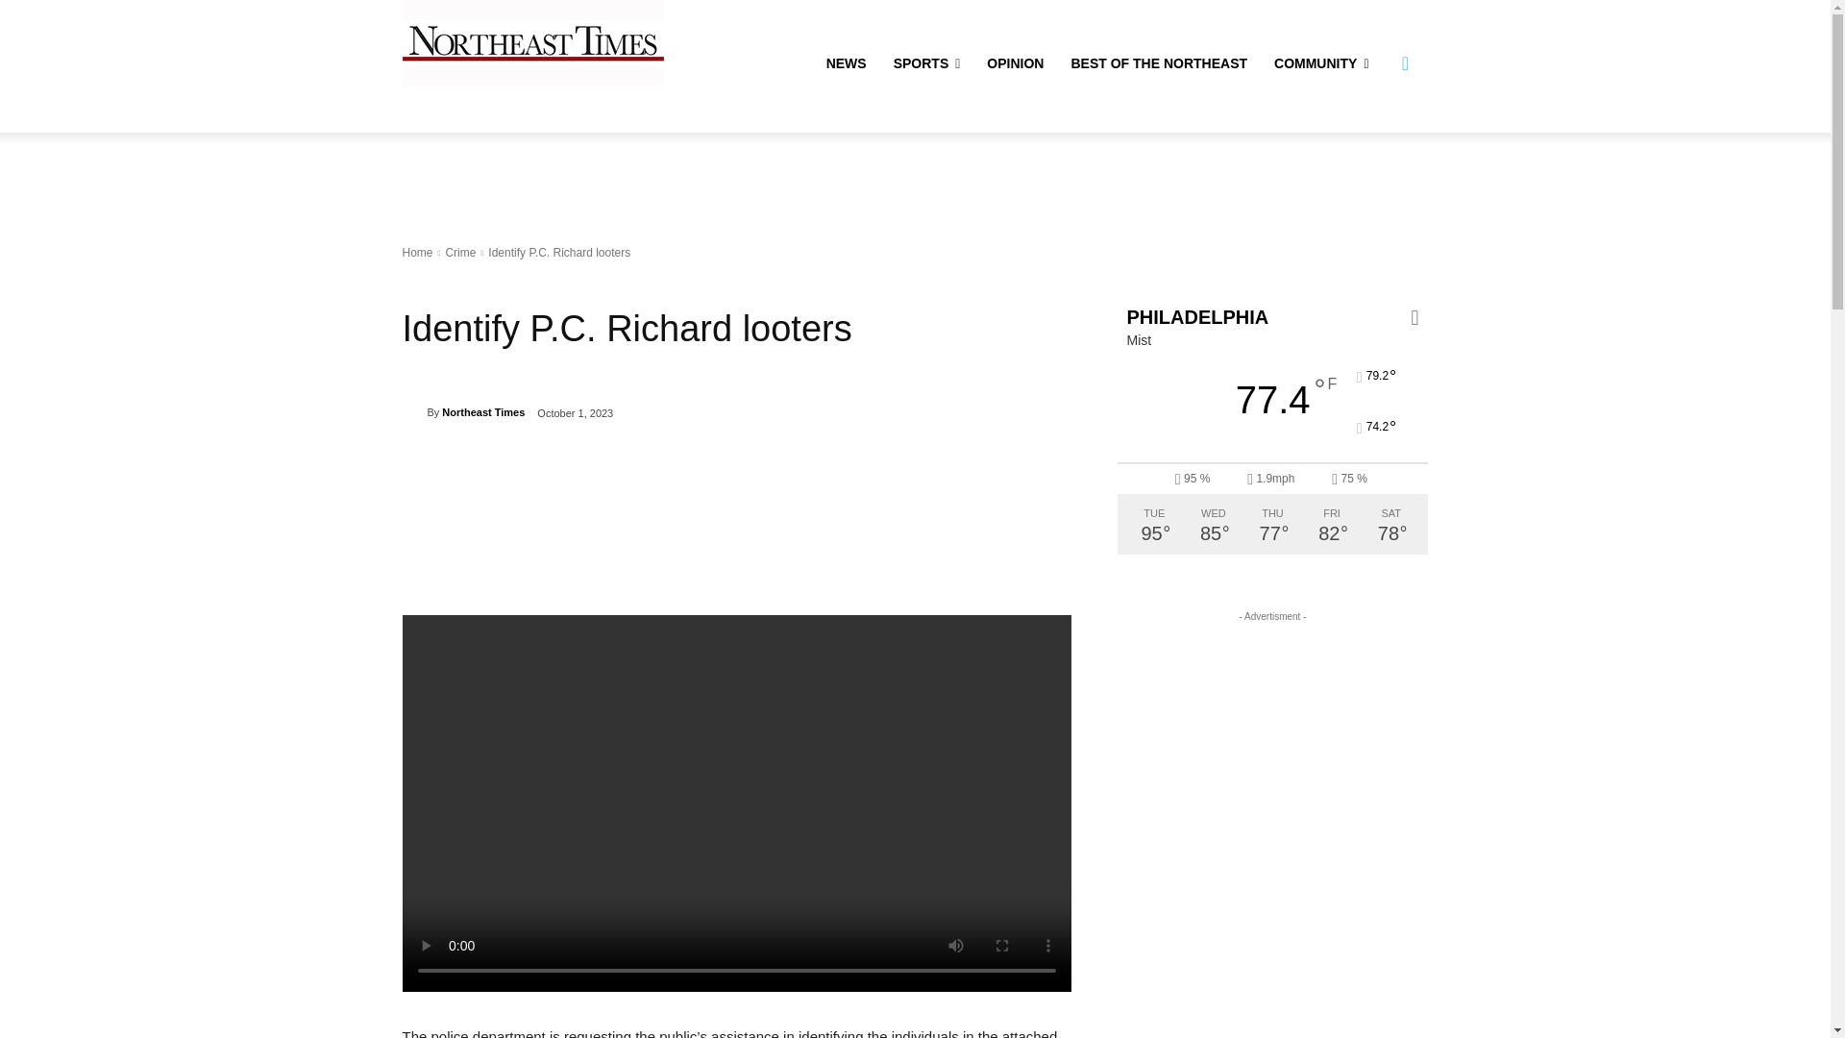 Image resolution: width=1845 pixels, height=1038 pixels. I want to click on View all posts in Crime, so click(459, 252).